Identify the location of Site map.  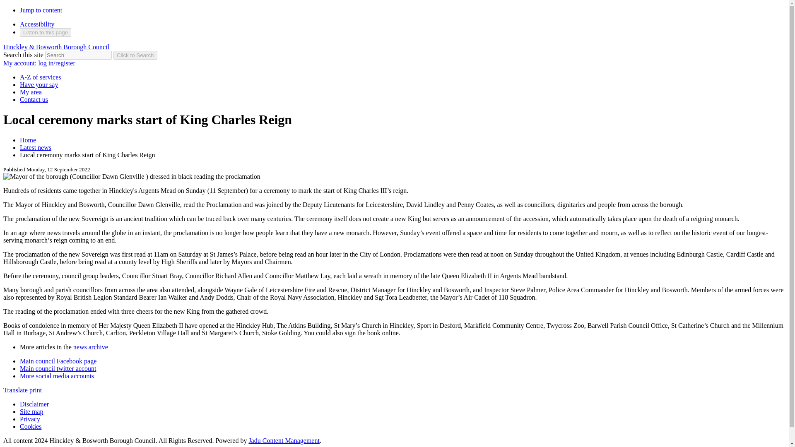
(31, 411).